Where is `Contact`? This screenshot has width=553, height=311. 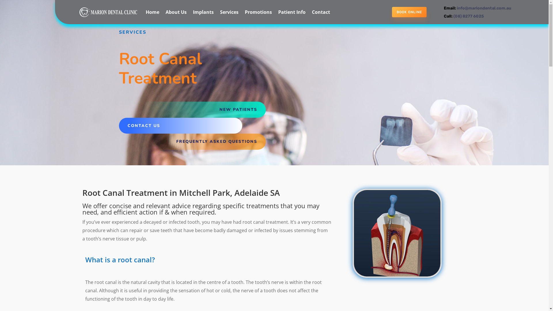
Contact is located at coordinates (321, 12).